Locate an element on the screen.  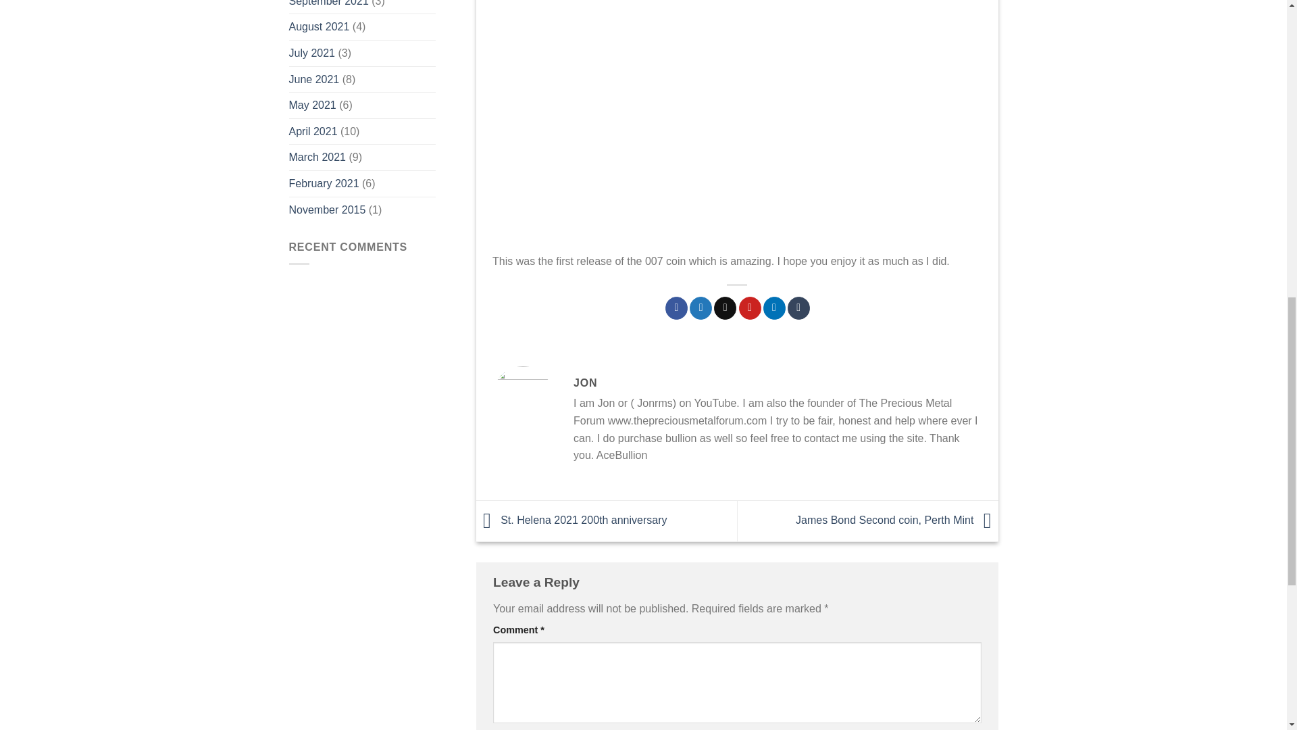
Share on Twitter is located at coordinates (701, 308).